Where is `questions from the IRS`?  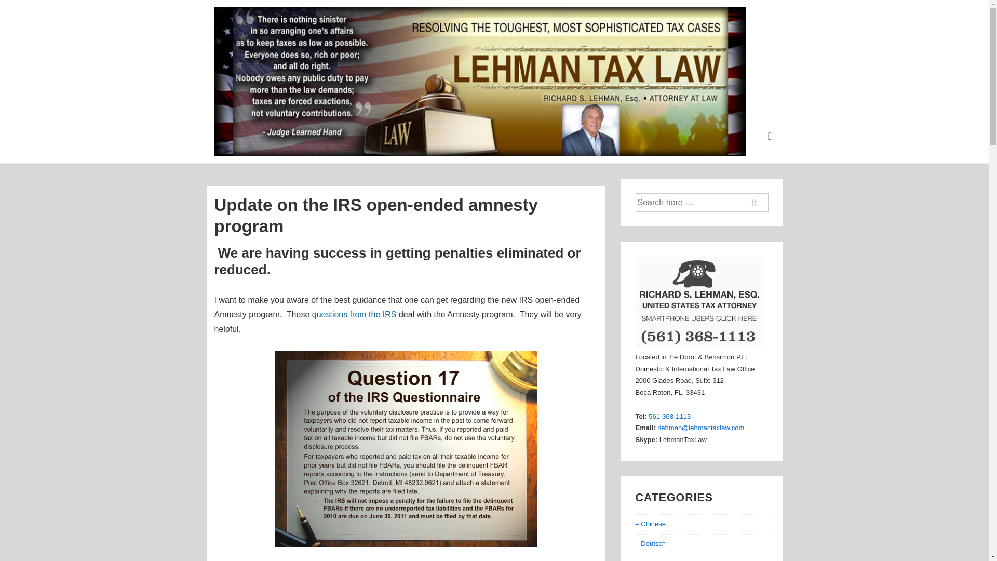 questions from the IRS is located at coordinates (354, 314).